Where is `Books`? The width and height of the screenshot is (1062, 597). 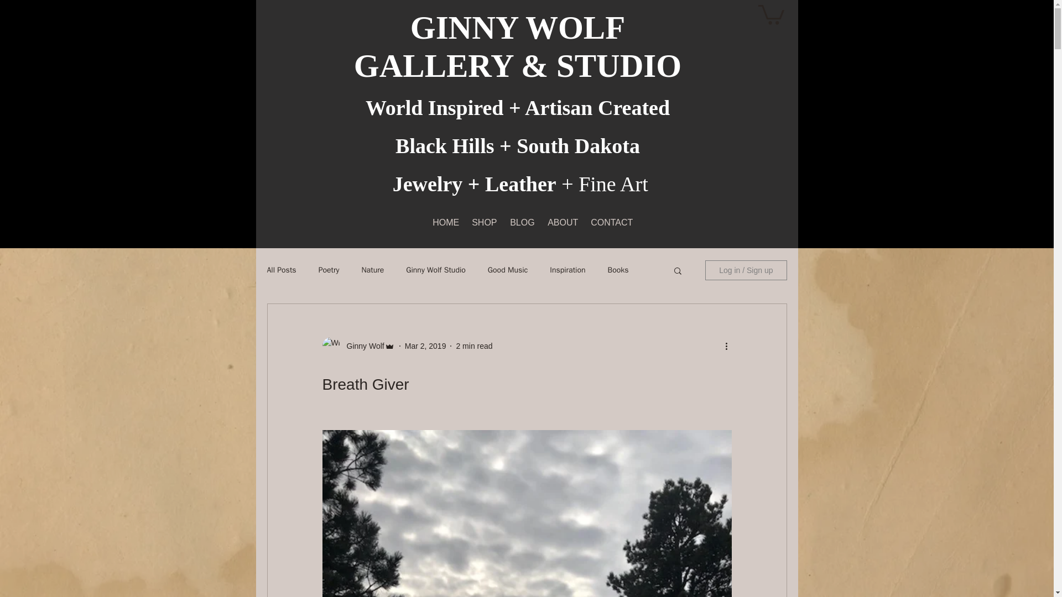
Books is located at coordinates (618, 270).